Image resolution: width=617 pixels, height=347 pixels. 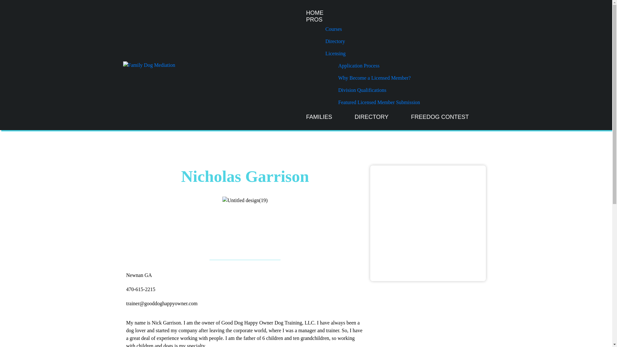 I want to click on Directory, so click(x=373, y=41).